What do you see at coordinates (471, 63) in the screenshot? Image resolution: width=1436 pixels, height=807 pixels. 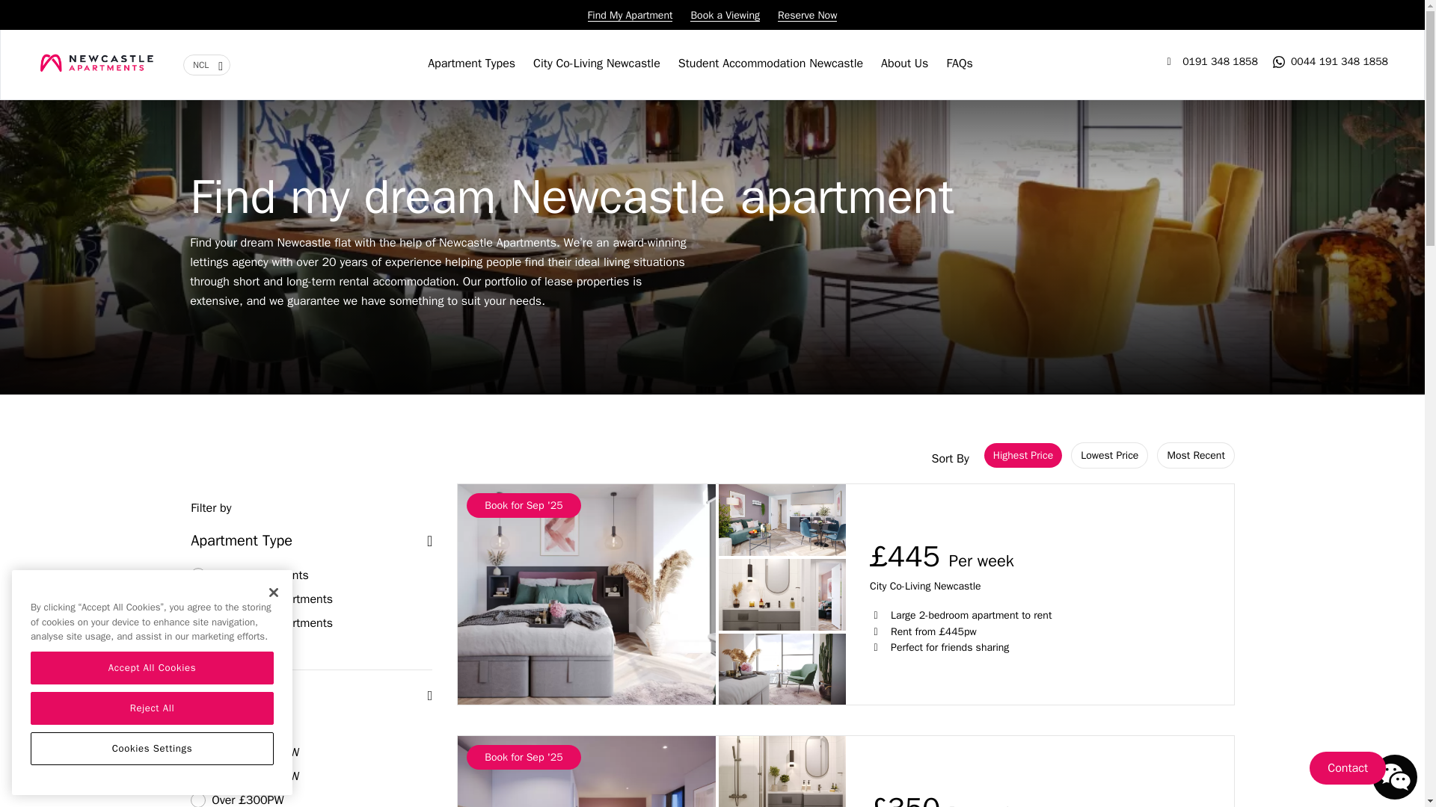 I see `Apartment Types` at bounding box center [471, 63].